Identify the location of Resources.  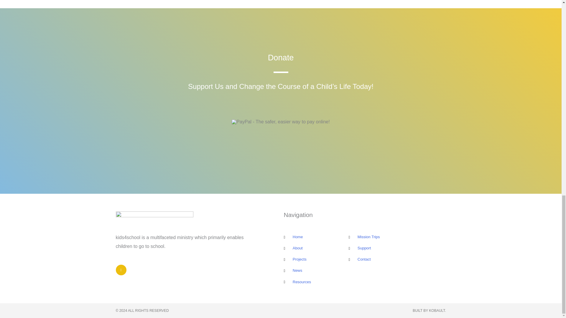
(316, 282).